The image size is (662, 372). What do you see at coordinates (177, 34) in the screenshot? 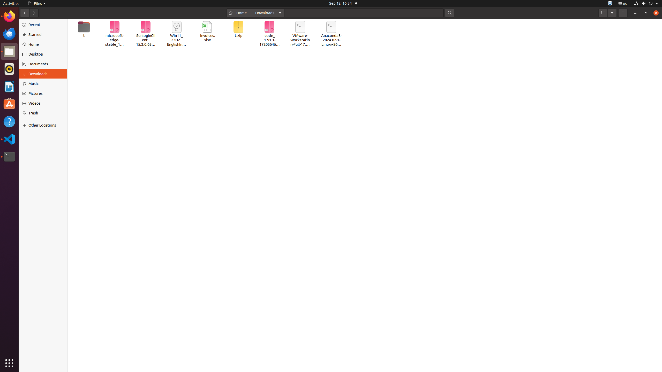
I see `Win11_23H2_EnglishInternational_x64v2.iso` at bounding box center [177, 34].